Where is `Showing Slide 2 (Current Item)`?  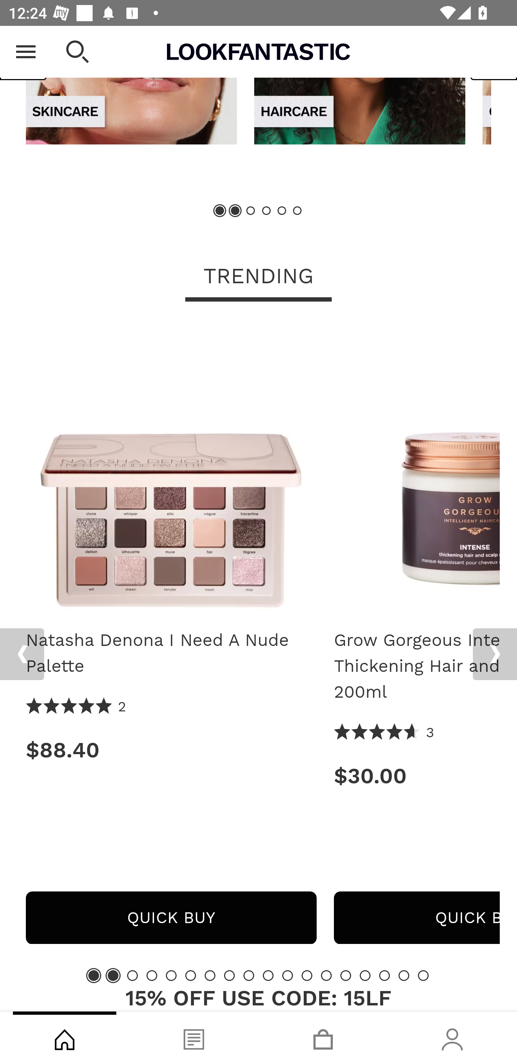
Showing Slide 2 (Current Item) is located at coordinates (236, 211).